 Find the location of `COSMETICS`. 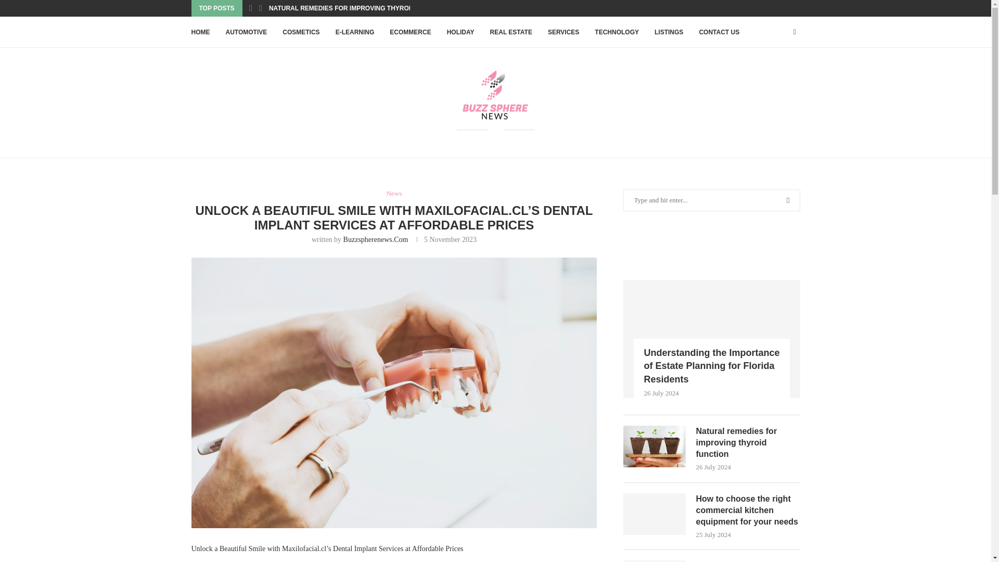

COSMETICS is located at coordinates (301, 32).